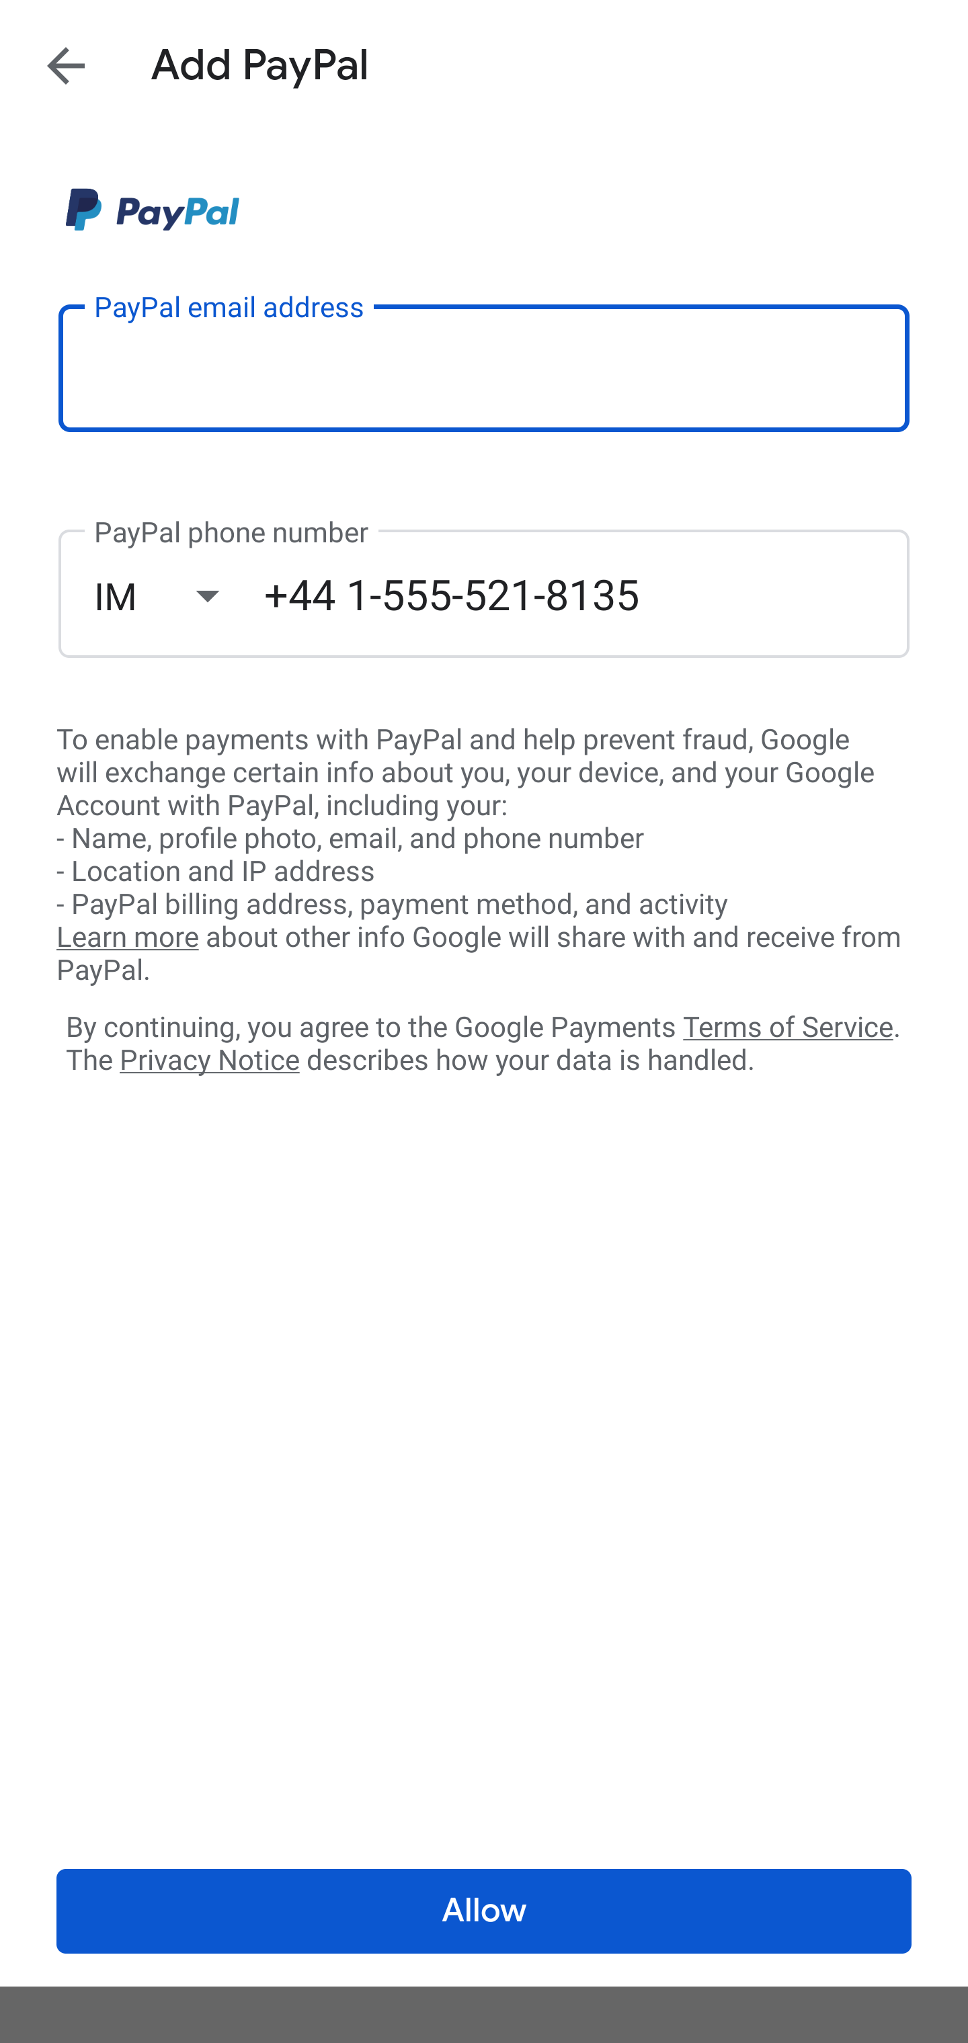 The width and height of the screenshot is (968, 2043). I want to click on Learn more, so click(127, 937).